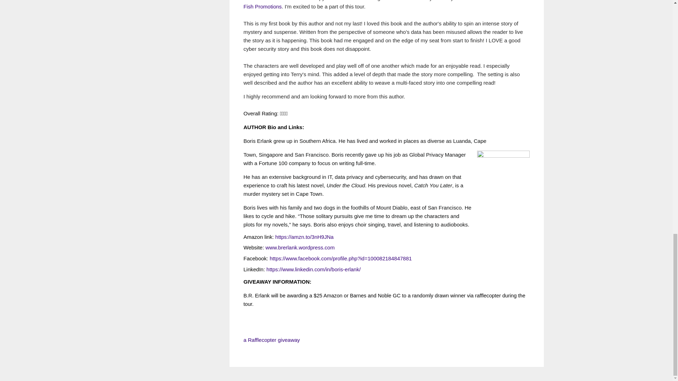  Describe the element at coordinates (272, 340) in the screenshot. I see `a Rafflecopter giveaway` at that location.